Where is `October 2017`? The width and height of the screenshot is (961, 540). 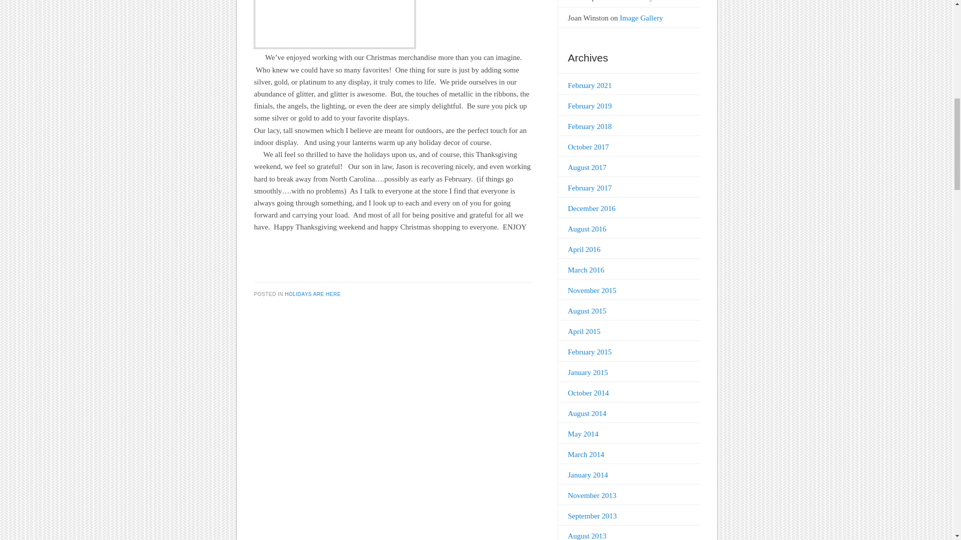 October 2017 is located at coordinates (588, 147).